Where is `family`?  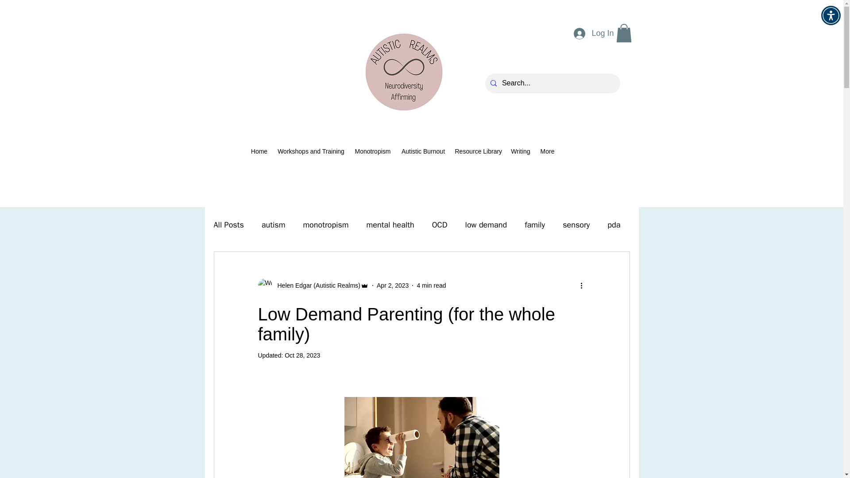 family is located at coordinates (534, 224).